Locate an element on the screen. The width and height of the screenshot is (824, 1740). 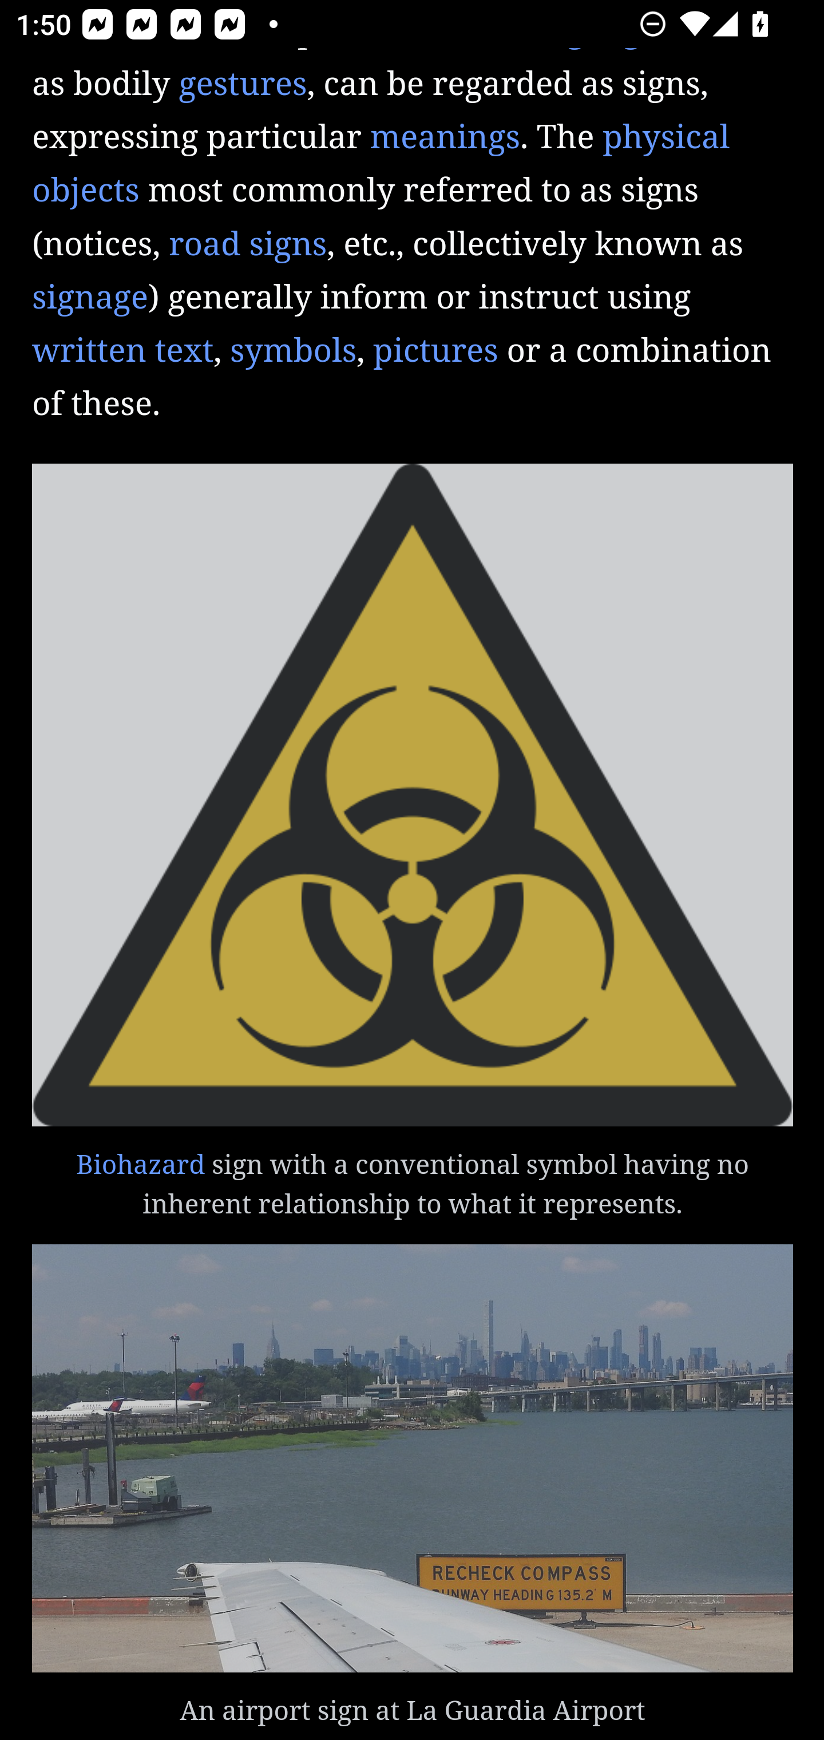
road signs is located at coordinates (248, 246).